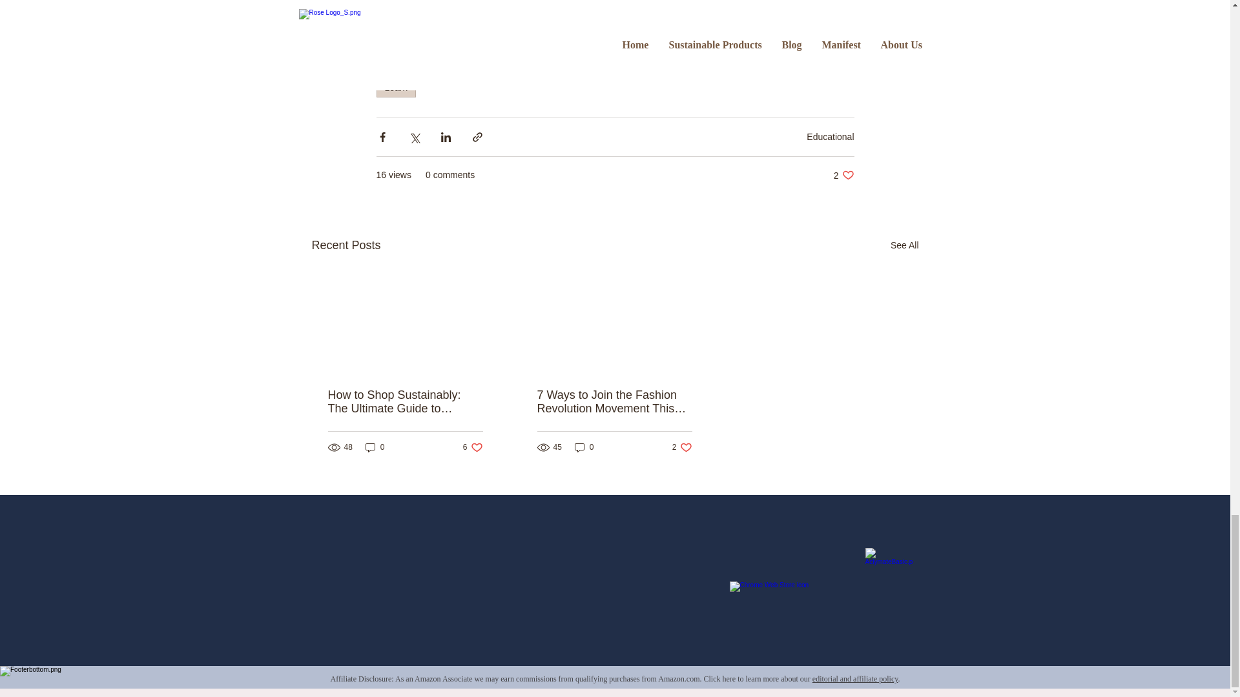  I want to click on Learn, so click(831, 137).